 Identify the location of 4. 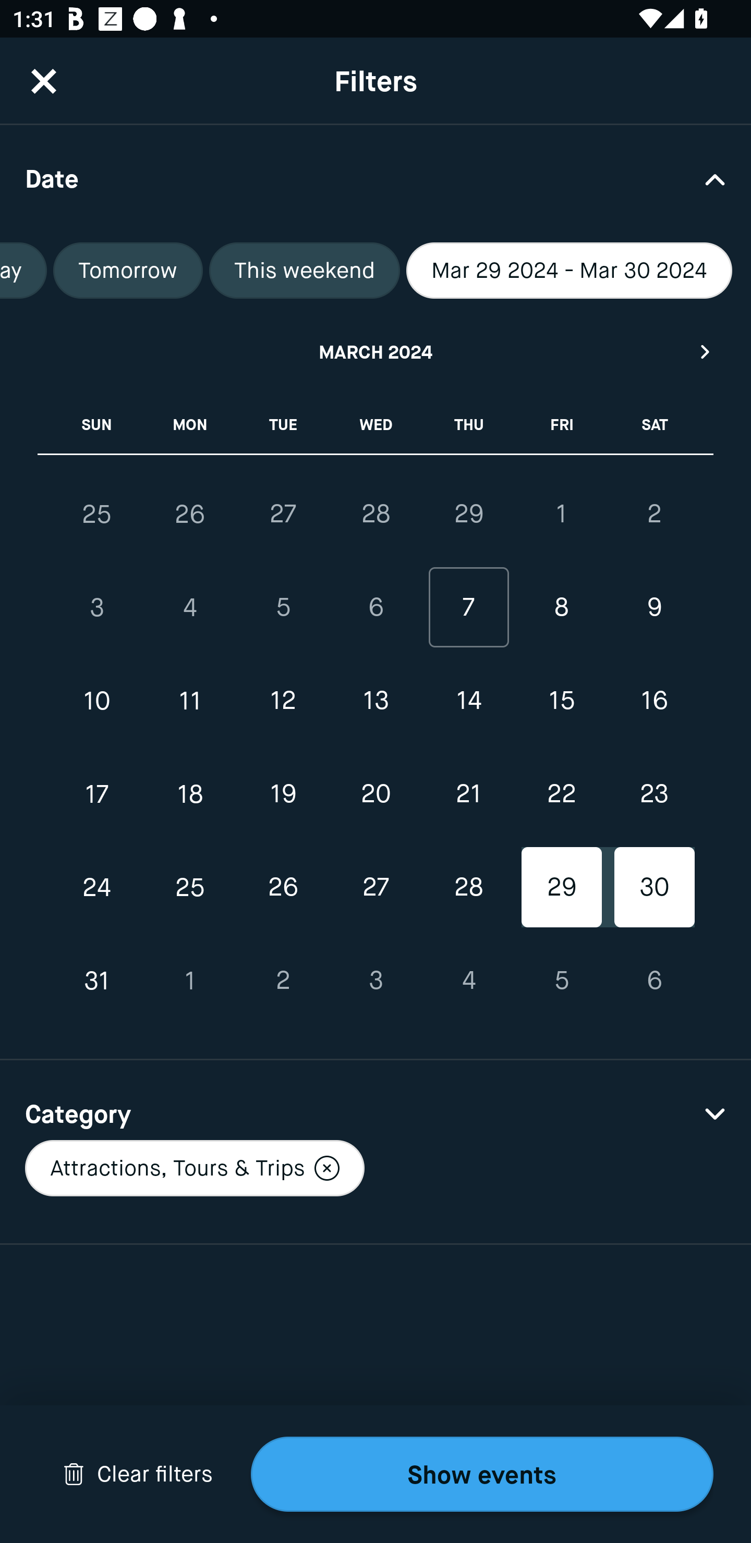
(190, 608).